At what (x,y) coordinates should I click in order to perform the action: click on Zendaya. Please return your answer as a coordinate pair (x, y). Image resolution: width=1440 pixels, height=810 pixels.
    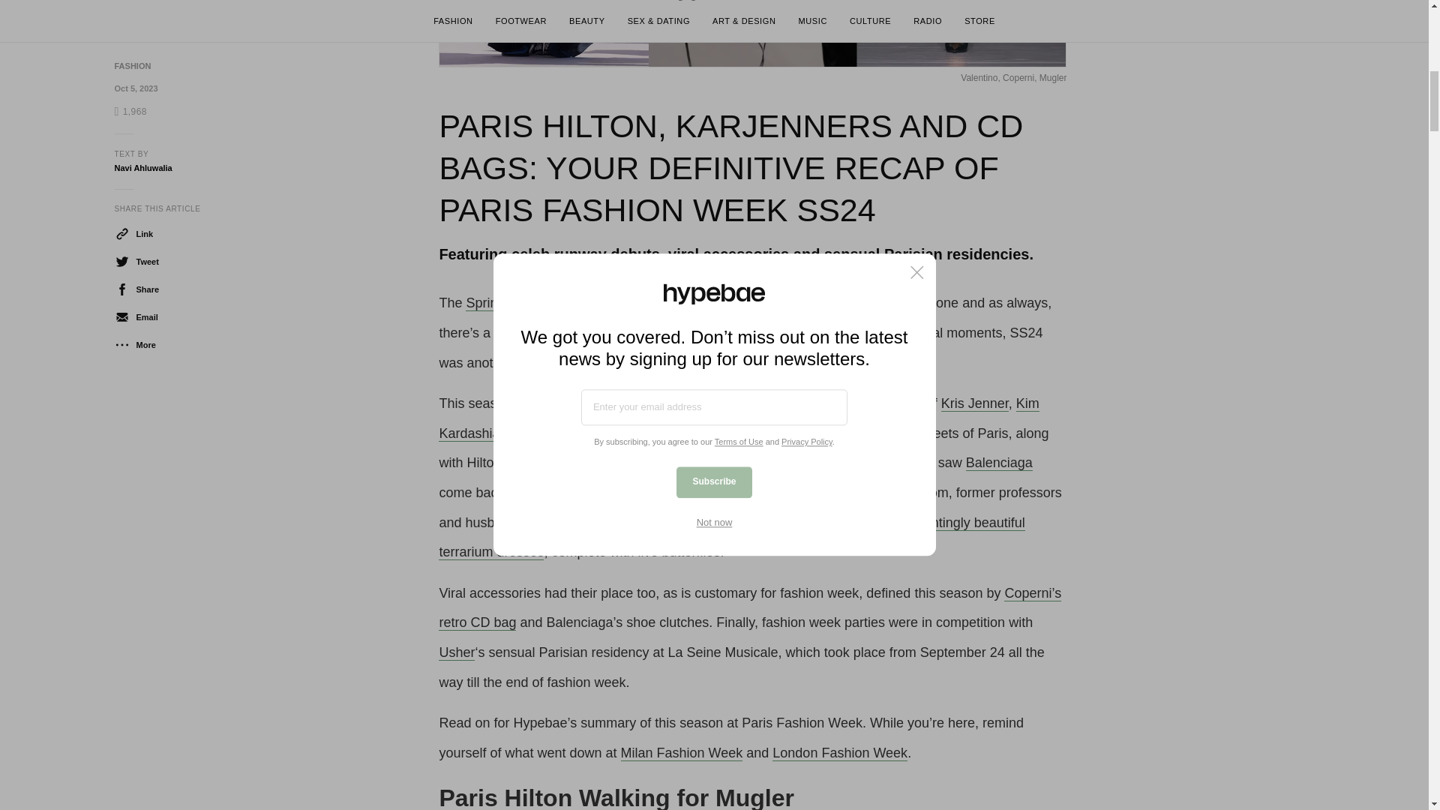
    Looking at the image, I should click on (708, 433).